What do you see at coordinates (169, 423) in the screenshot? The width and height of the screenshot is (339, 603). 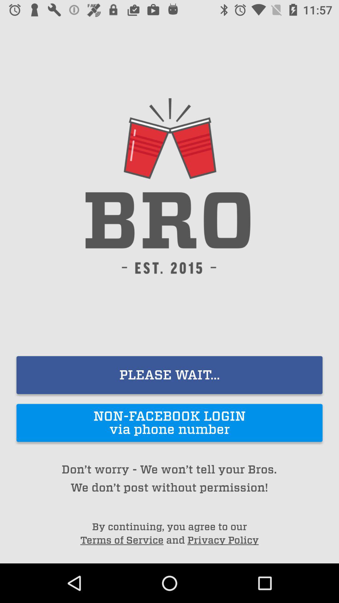 I see `jump to non facebook login` at bounding box center [169, 423].